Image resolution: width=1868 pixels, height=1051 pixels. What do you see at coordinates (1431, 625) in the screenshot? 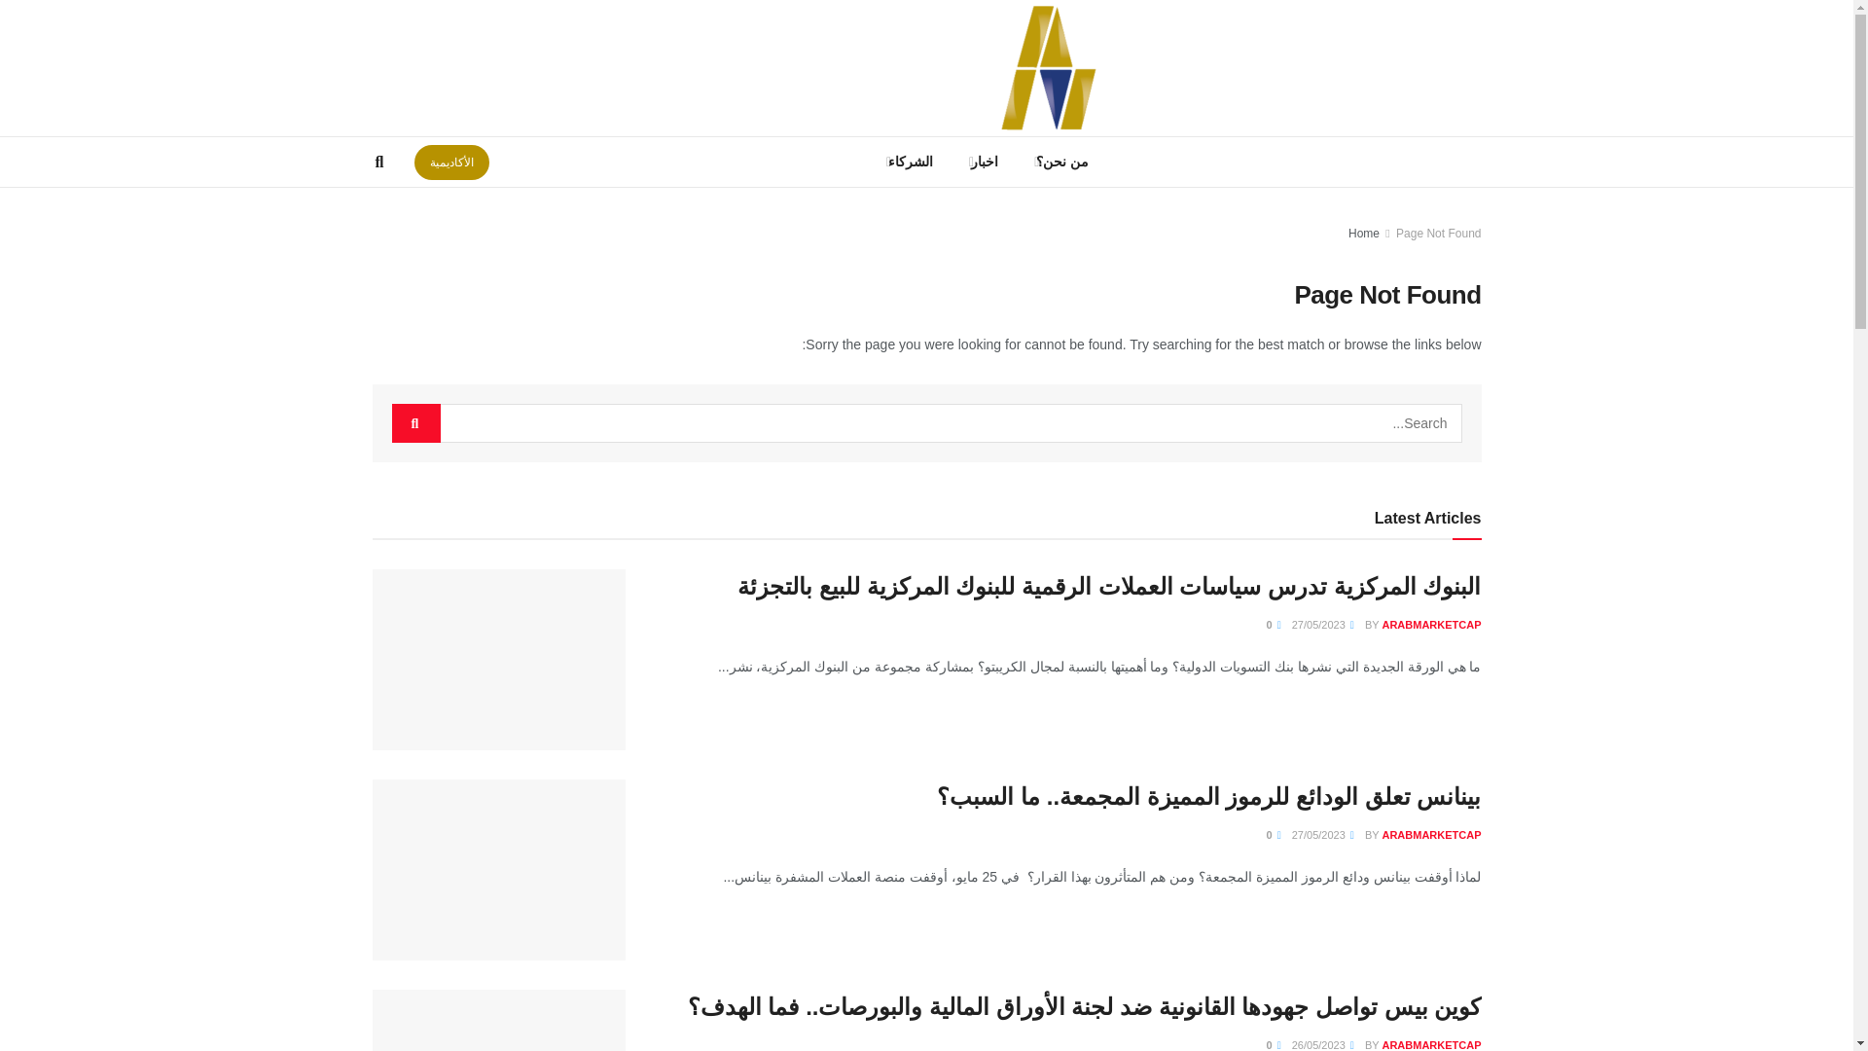
I see `ARABMARKETCAP` at bounding box center [1431, 625].